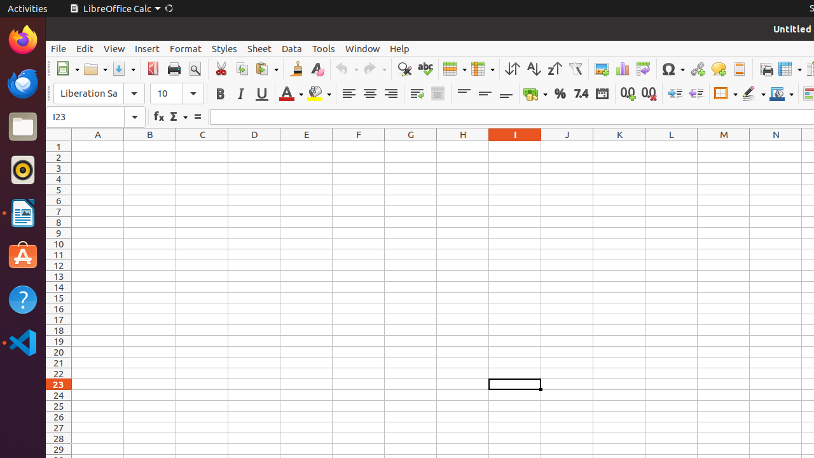  Describe the element at coordinates (121, 9) in the screenshot. I see `LibreOffice Calc` at that location.